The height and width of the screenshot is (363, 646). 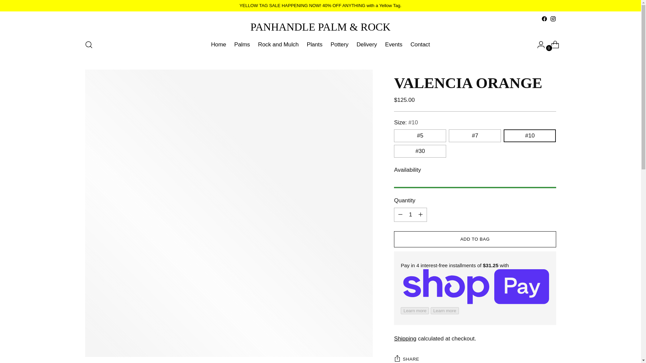 What do you see at coordinates (278, 45) in the screenshot?
I see `Rock and Mulch` at bounding box center [278, 45].